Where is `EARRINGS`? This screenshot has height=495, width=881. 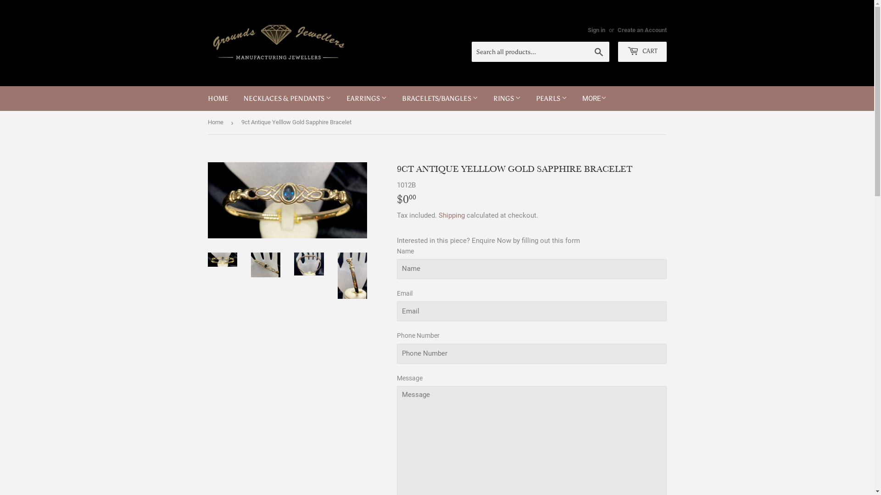
EARRINGS is located at coordinates (367, 99).